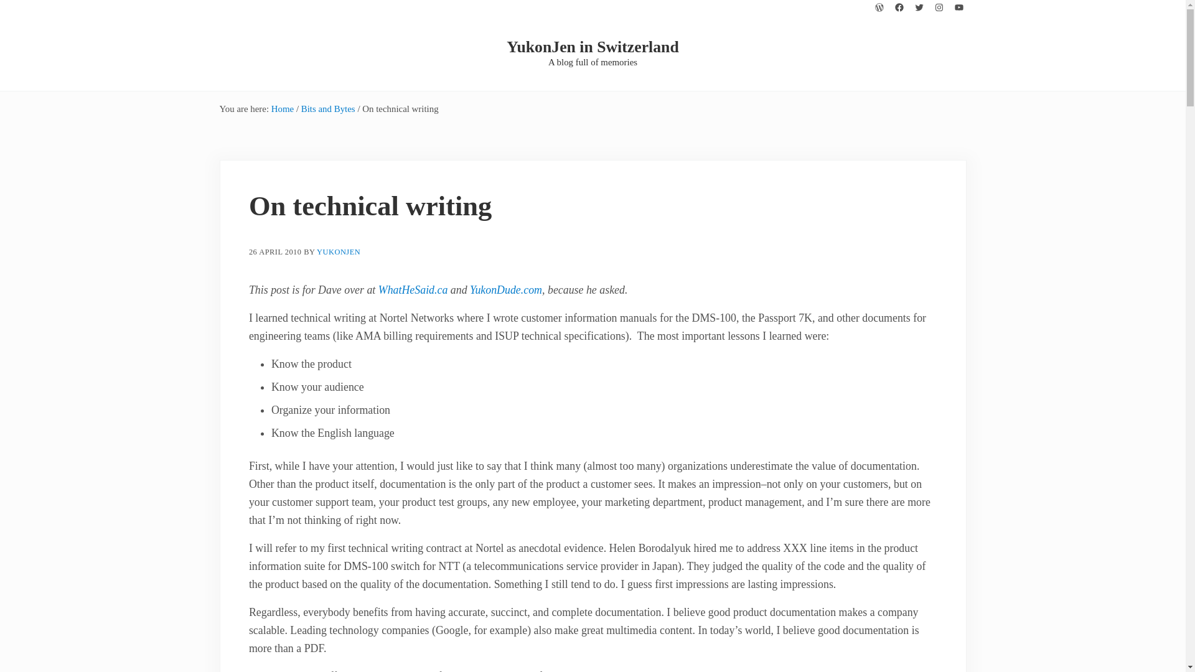 The image size is (1195, 672). What do you see at coordinates (958, 7) in the screenshot?
I see `YouTube` at bounding box center [958, 7].